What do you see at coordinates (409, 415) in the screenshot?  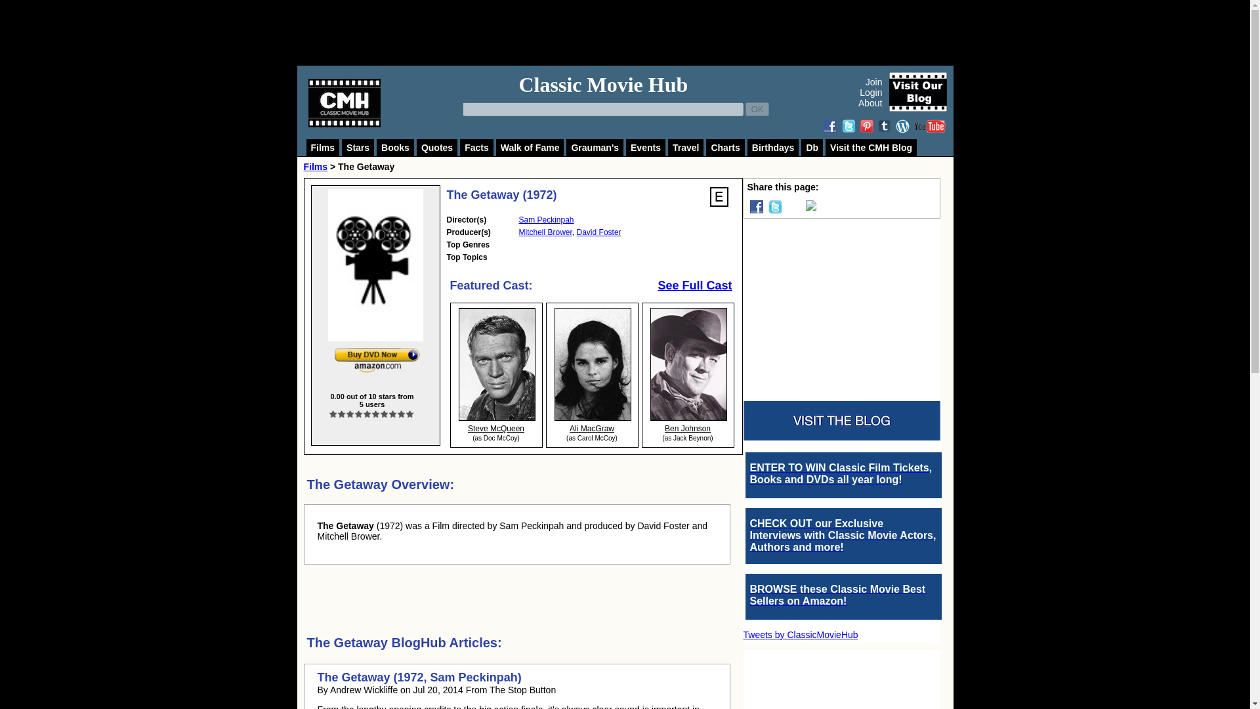 I see `BEYOND love, one of my Desert Island Picks` at bounding box center [409, 415].